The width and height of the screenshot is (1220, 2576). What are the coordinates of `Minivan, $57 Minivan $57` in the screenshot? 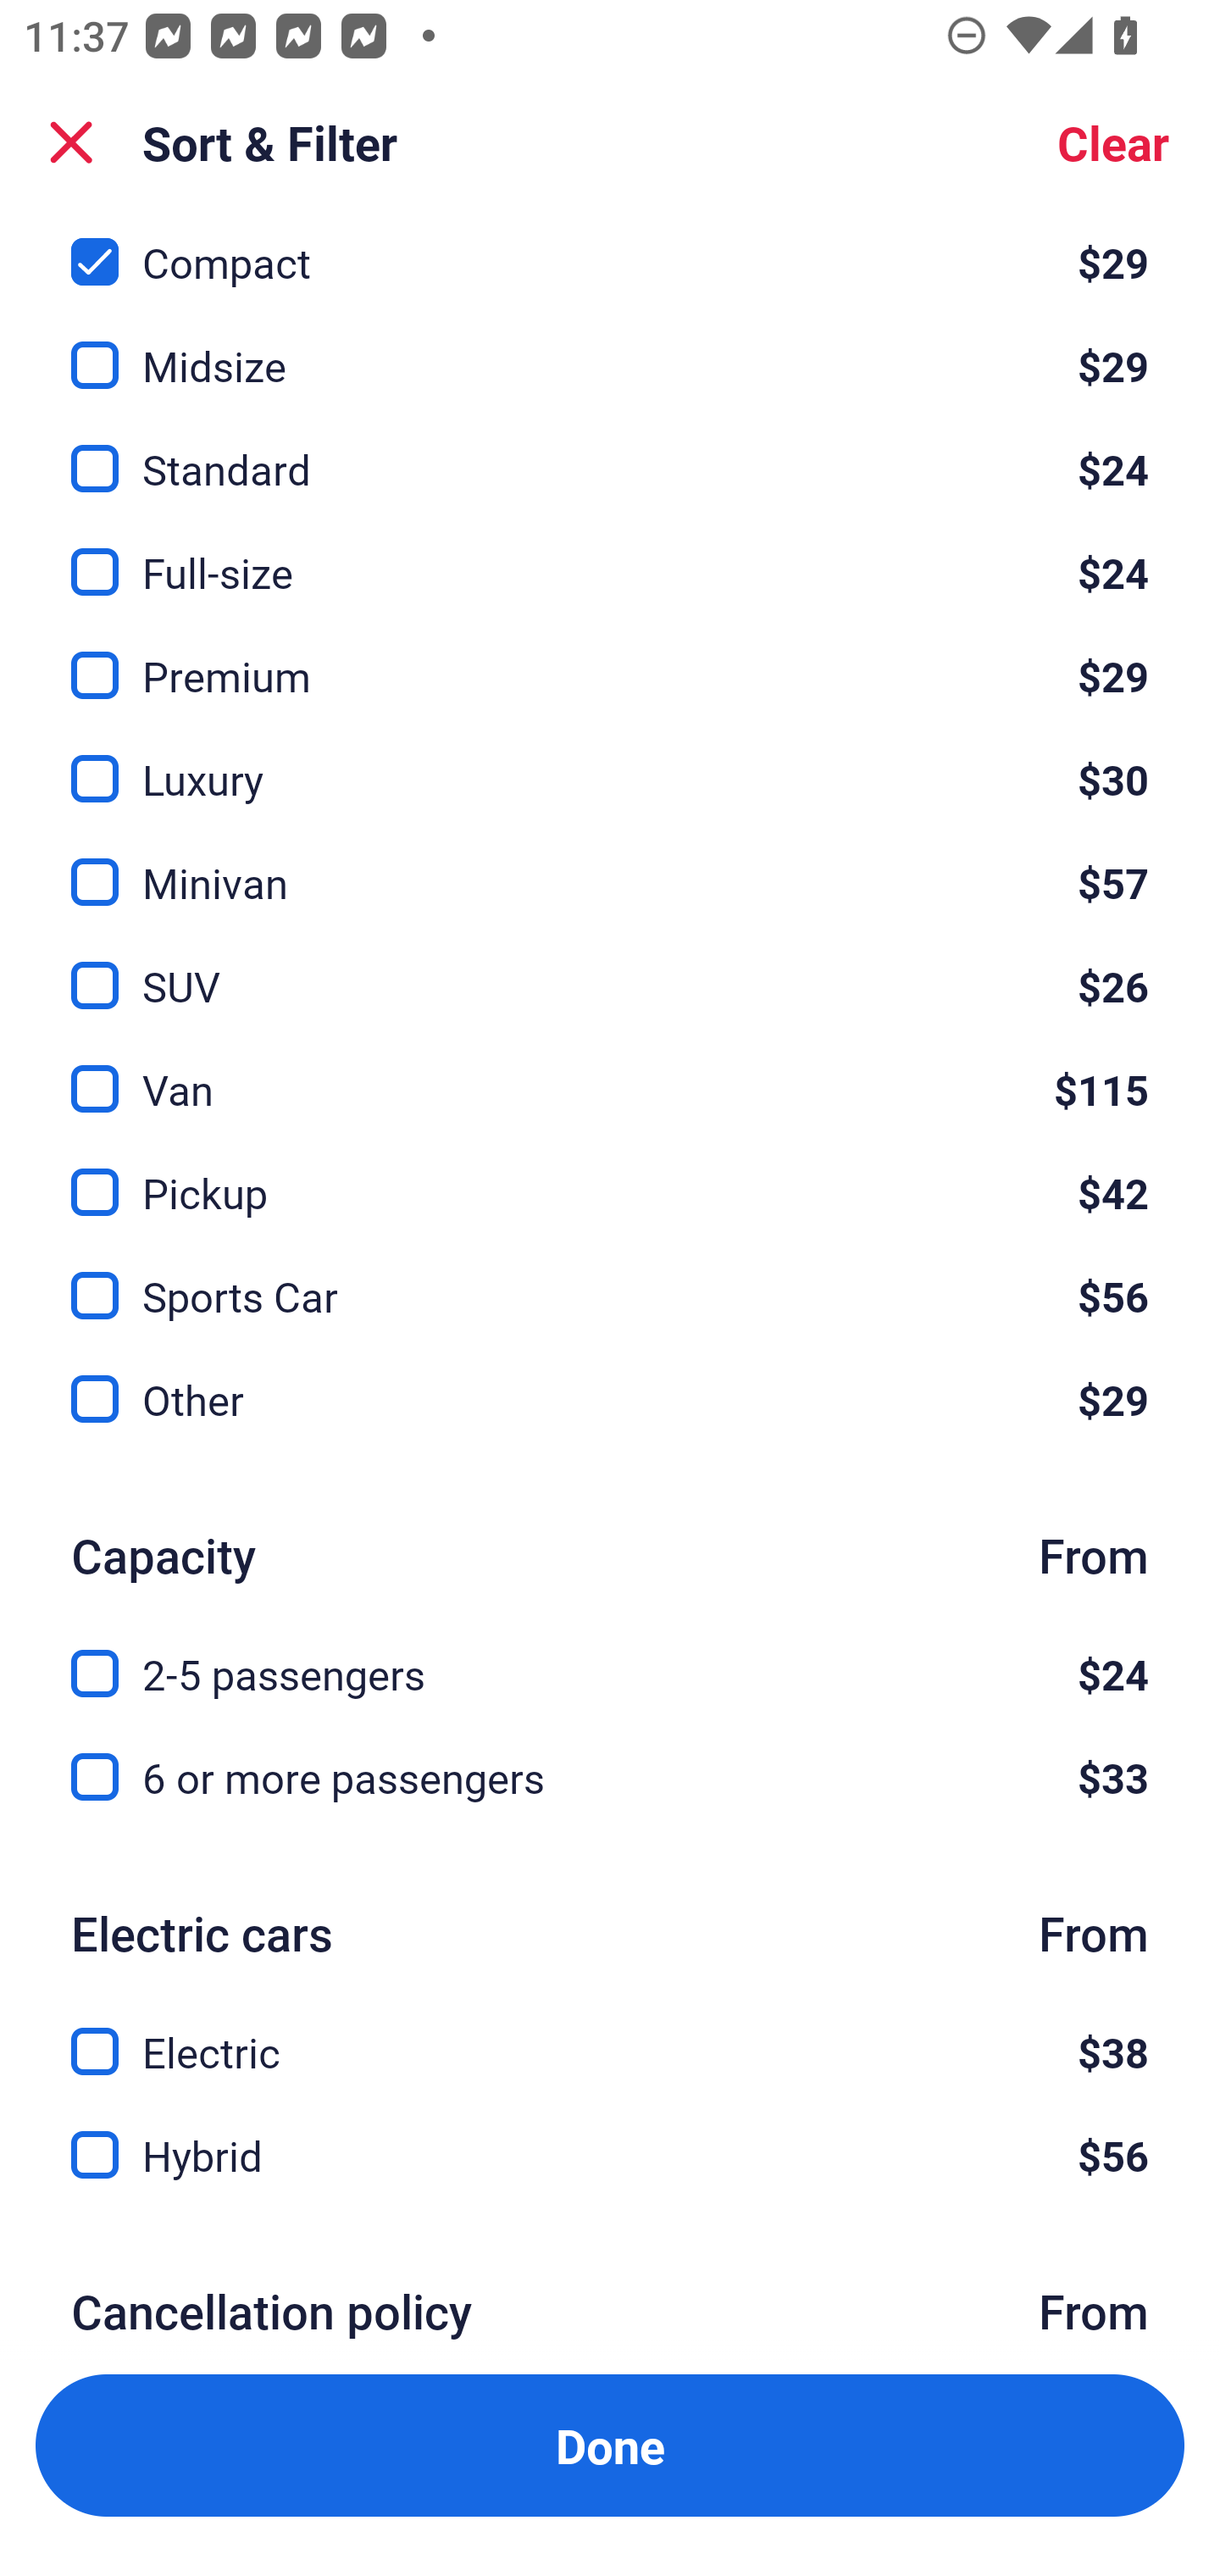 It's located at (610, 863).